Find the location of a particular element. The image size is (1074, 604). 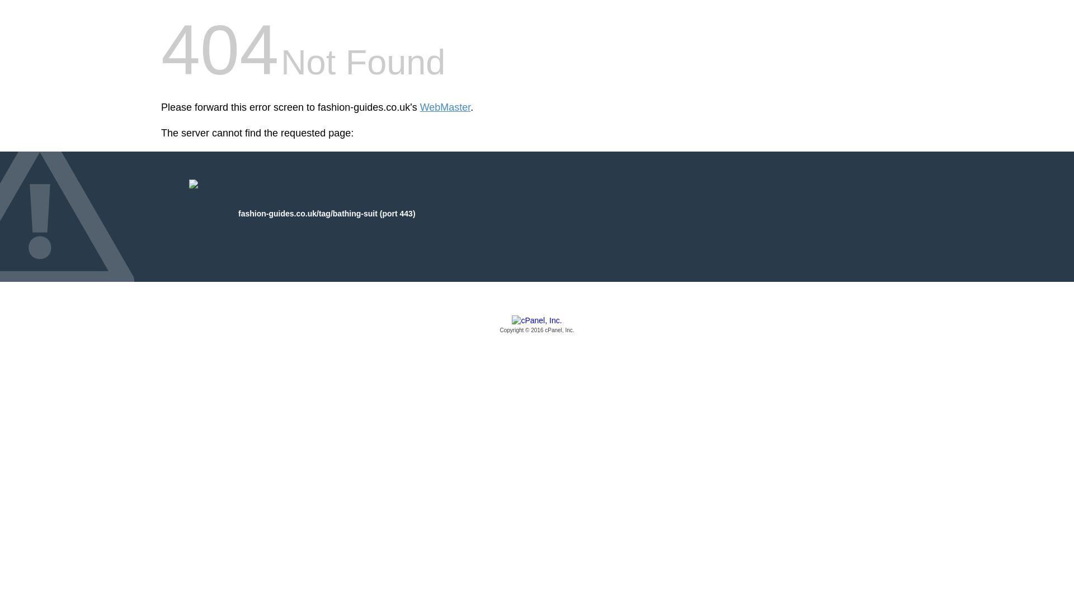

cPanel, Inc. is located at coordinates (537, 325).